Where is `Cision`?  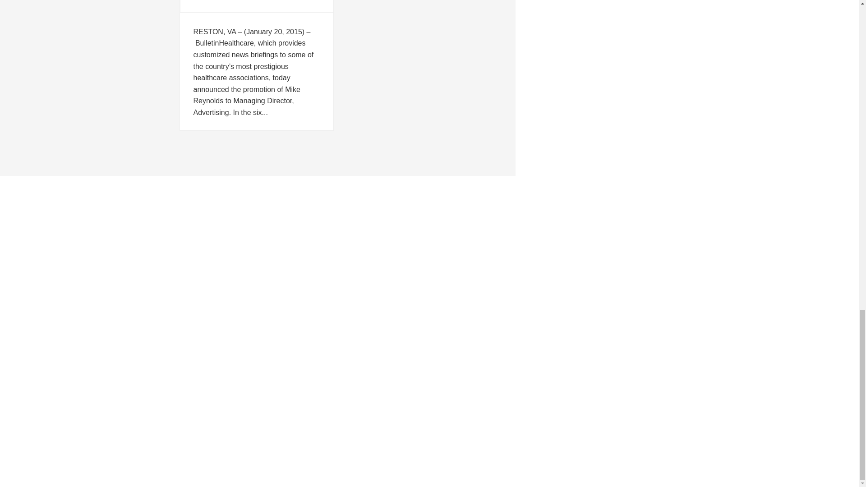
Cision is located at coordinates (181, 315).